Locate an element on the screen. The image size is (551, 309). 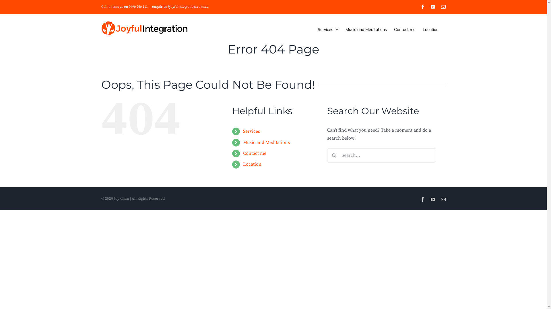
Facebook is located at coordinates (422, 199).